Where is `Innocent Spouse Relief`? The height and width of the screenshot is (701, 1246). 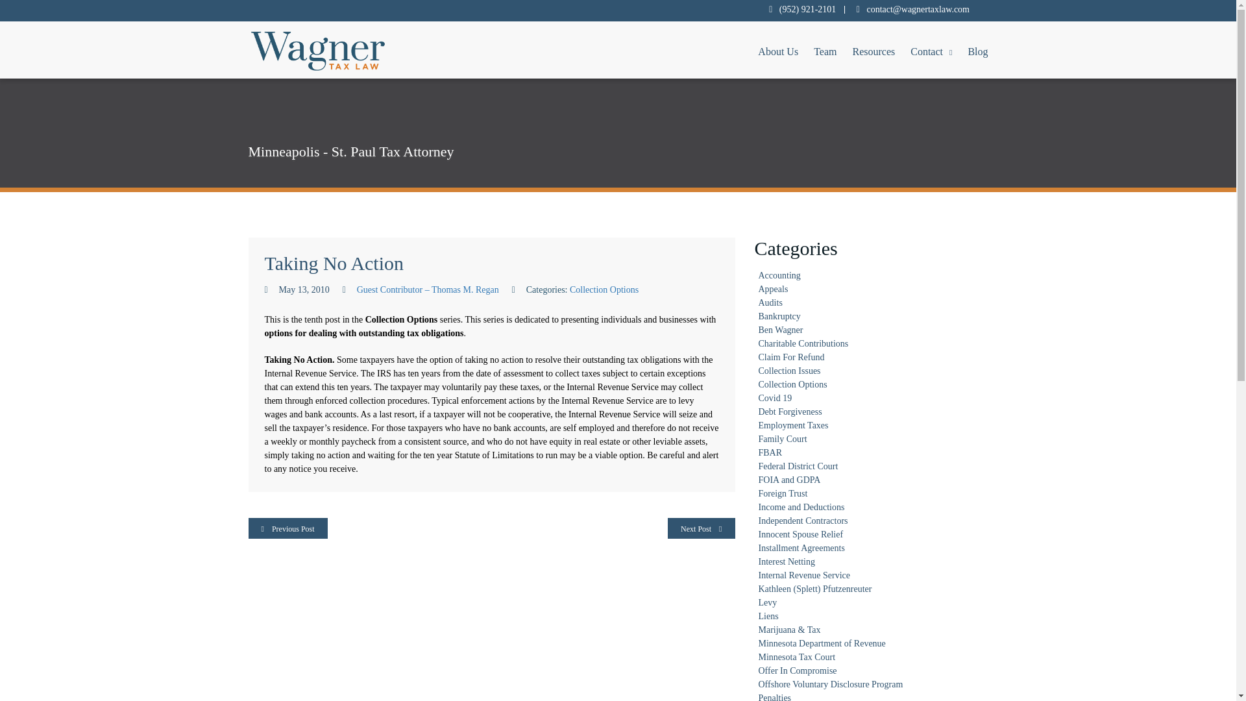
Innocent Spouse Relief is located at coordinates (800, 534).